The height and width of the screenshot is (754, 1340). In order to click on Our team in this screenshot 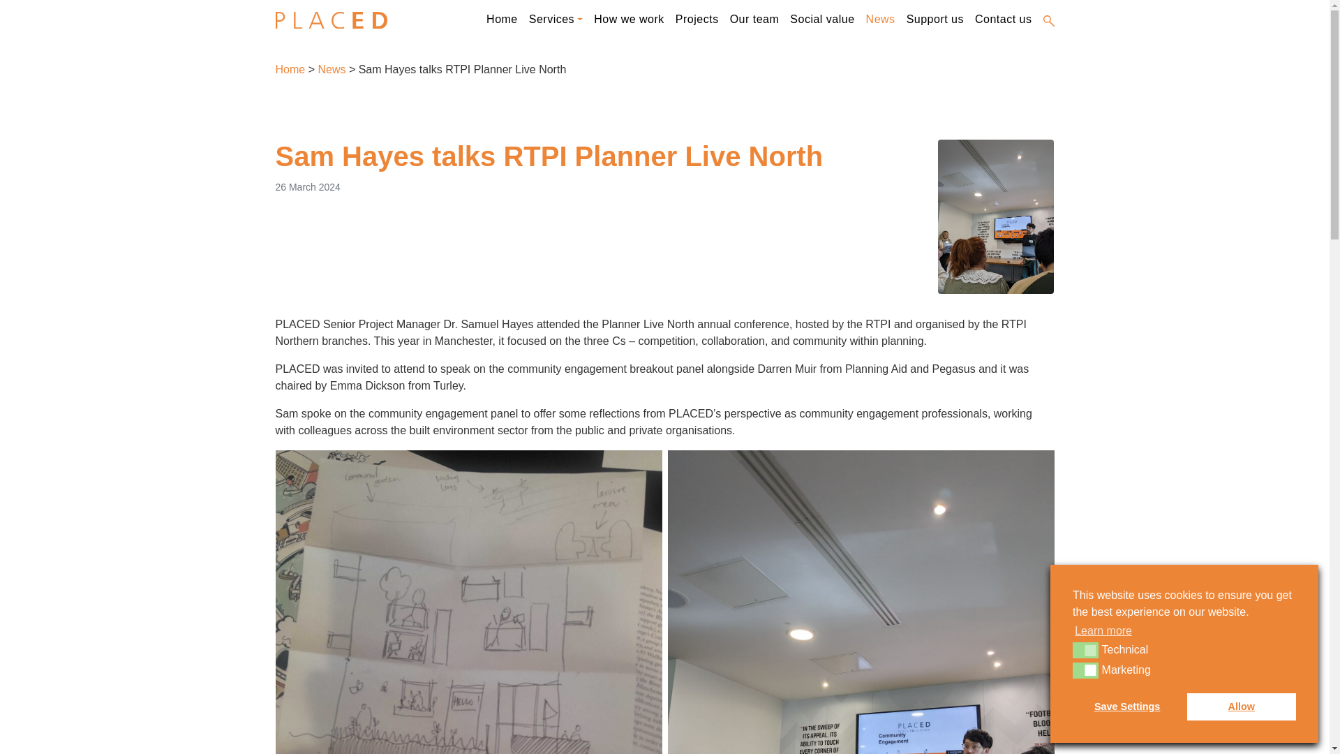, I will do `click(755, 20)`.